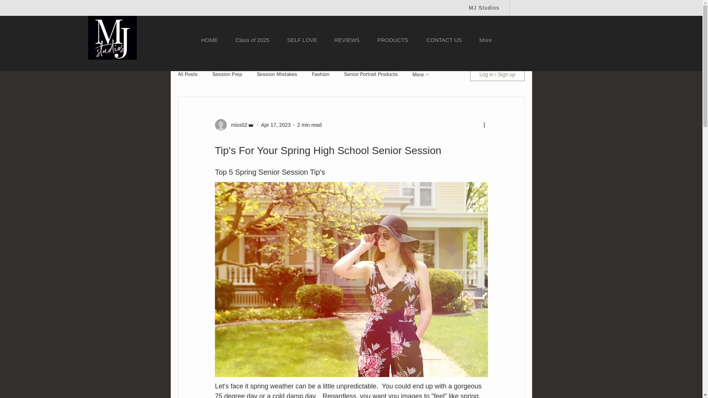 The image size is (708, 398). What do you see at coordinates (112, 38) in the screenshot?
I see `Web logo 2.jpg` at bounding box center [112, 38].